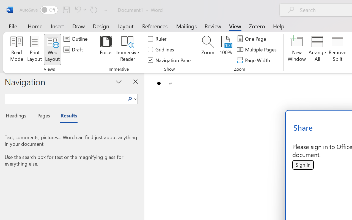 The width and height of the screenshot is (352, 220). Describe the element at coordinates (317, 50) in the screenshot. I see `Arrange All` at that location.